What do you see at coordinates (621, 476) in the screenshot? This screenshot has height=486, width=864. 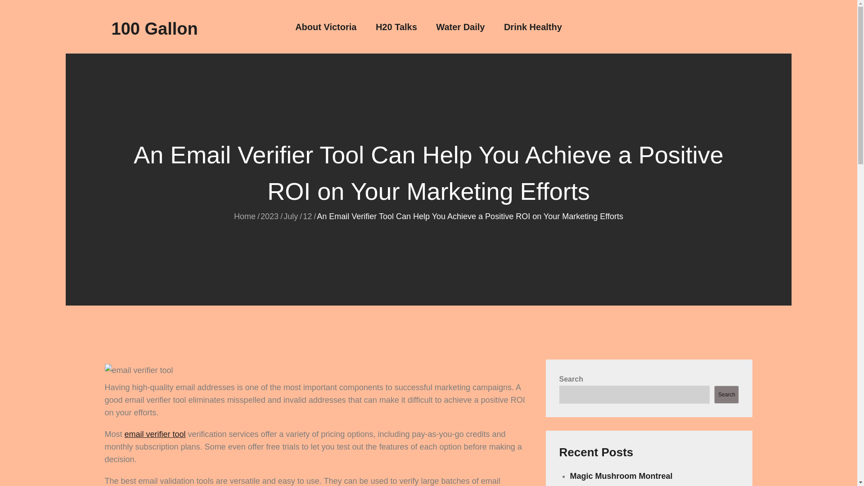 I see `Magic Mushroom Montreal` at bounding box center [621, 476].